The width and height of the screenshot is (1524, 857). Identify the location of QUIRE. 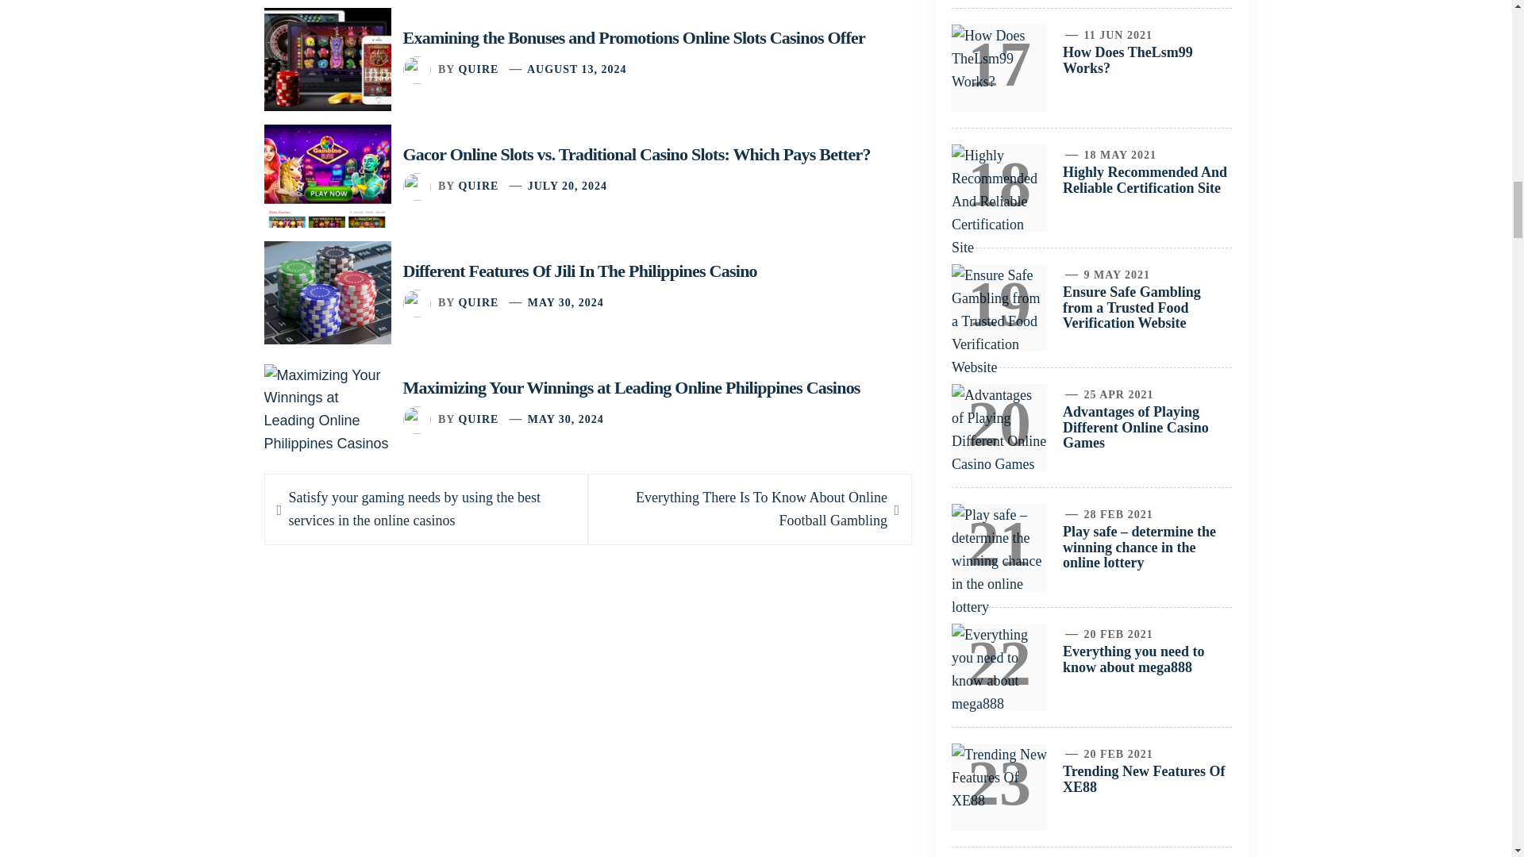
(478, 186).